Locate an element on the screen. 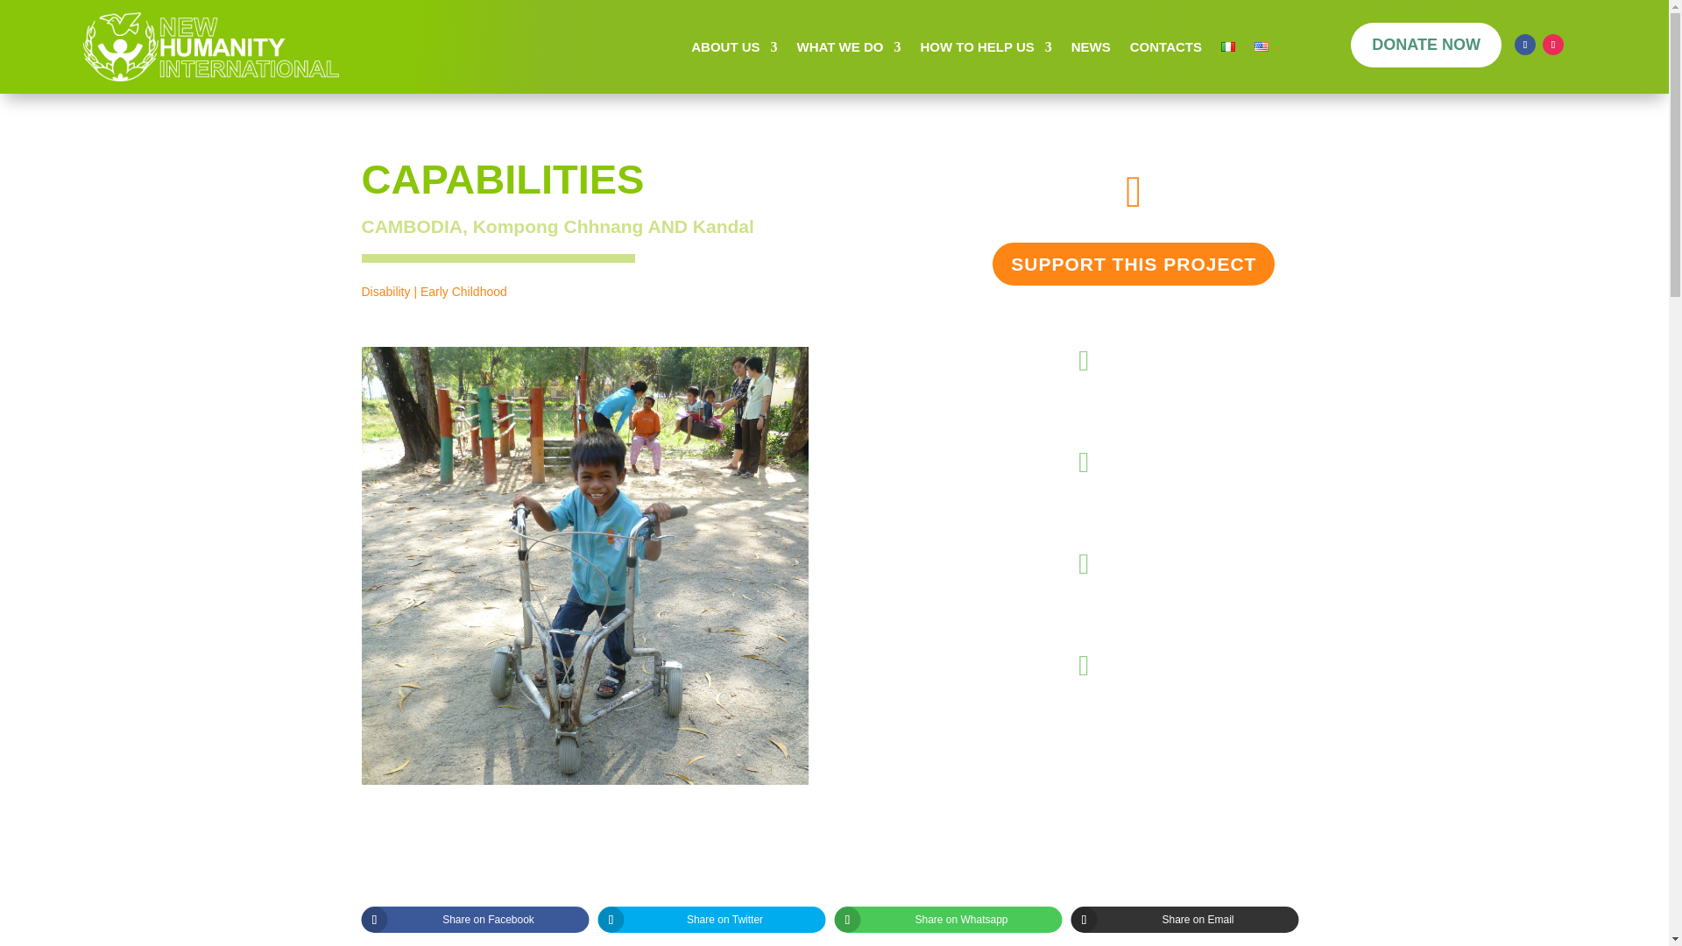  Follow on Instagram is located at coordinates (1552, 44).